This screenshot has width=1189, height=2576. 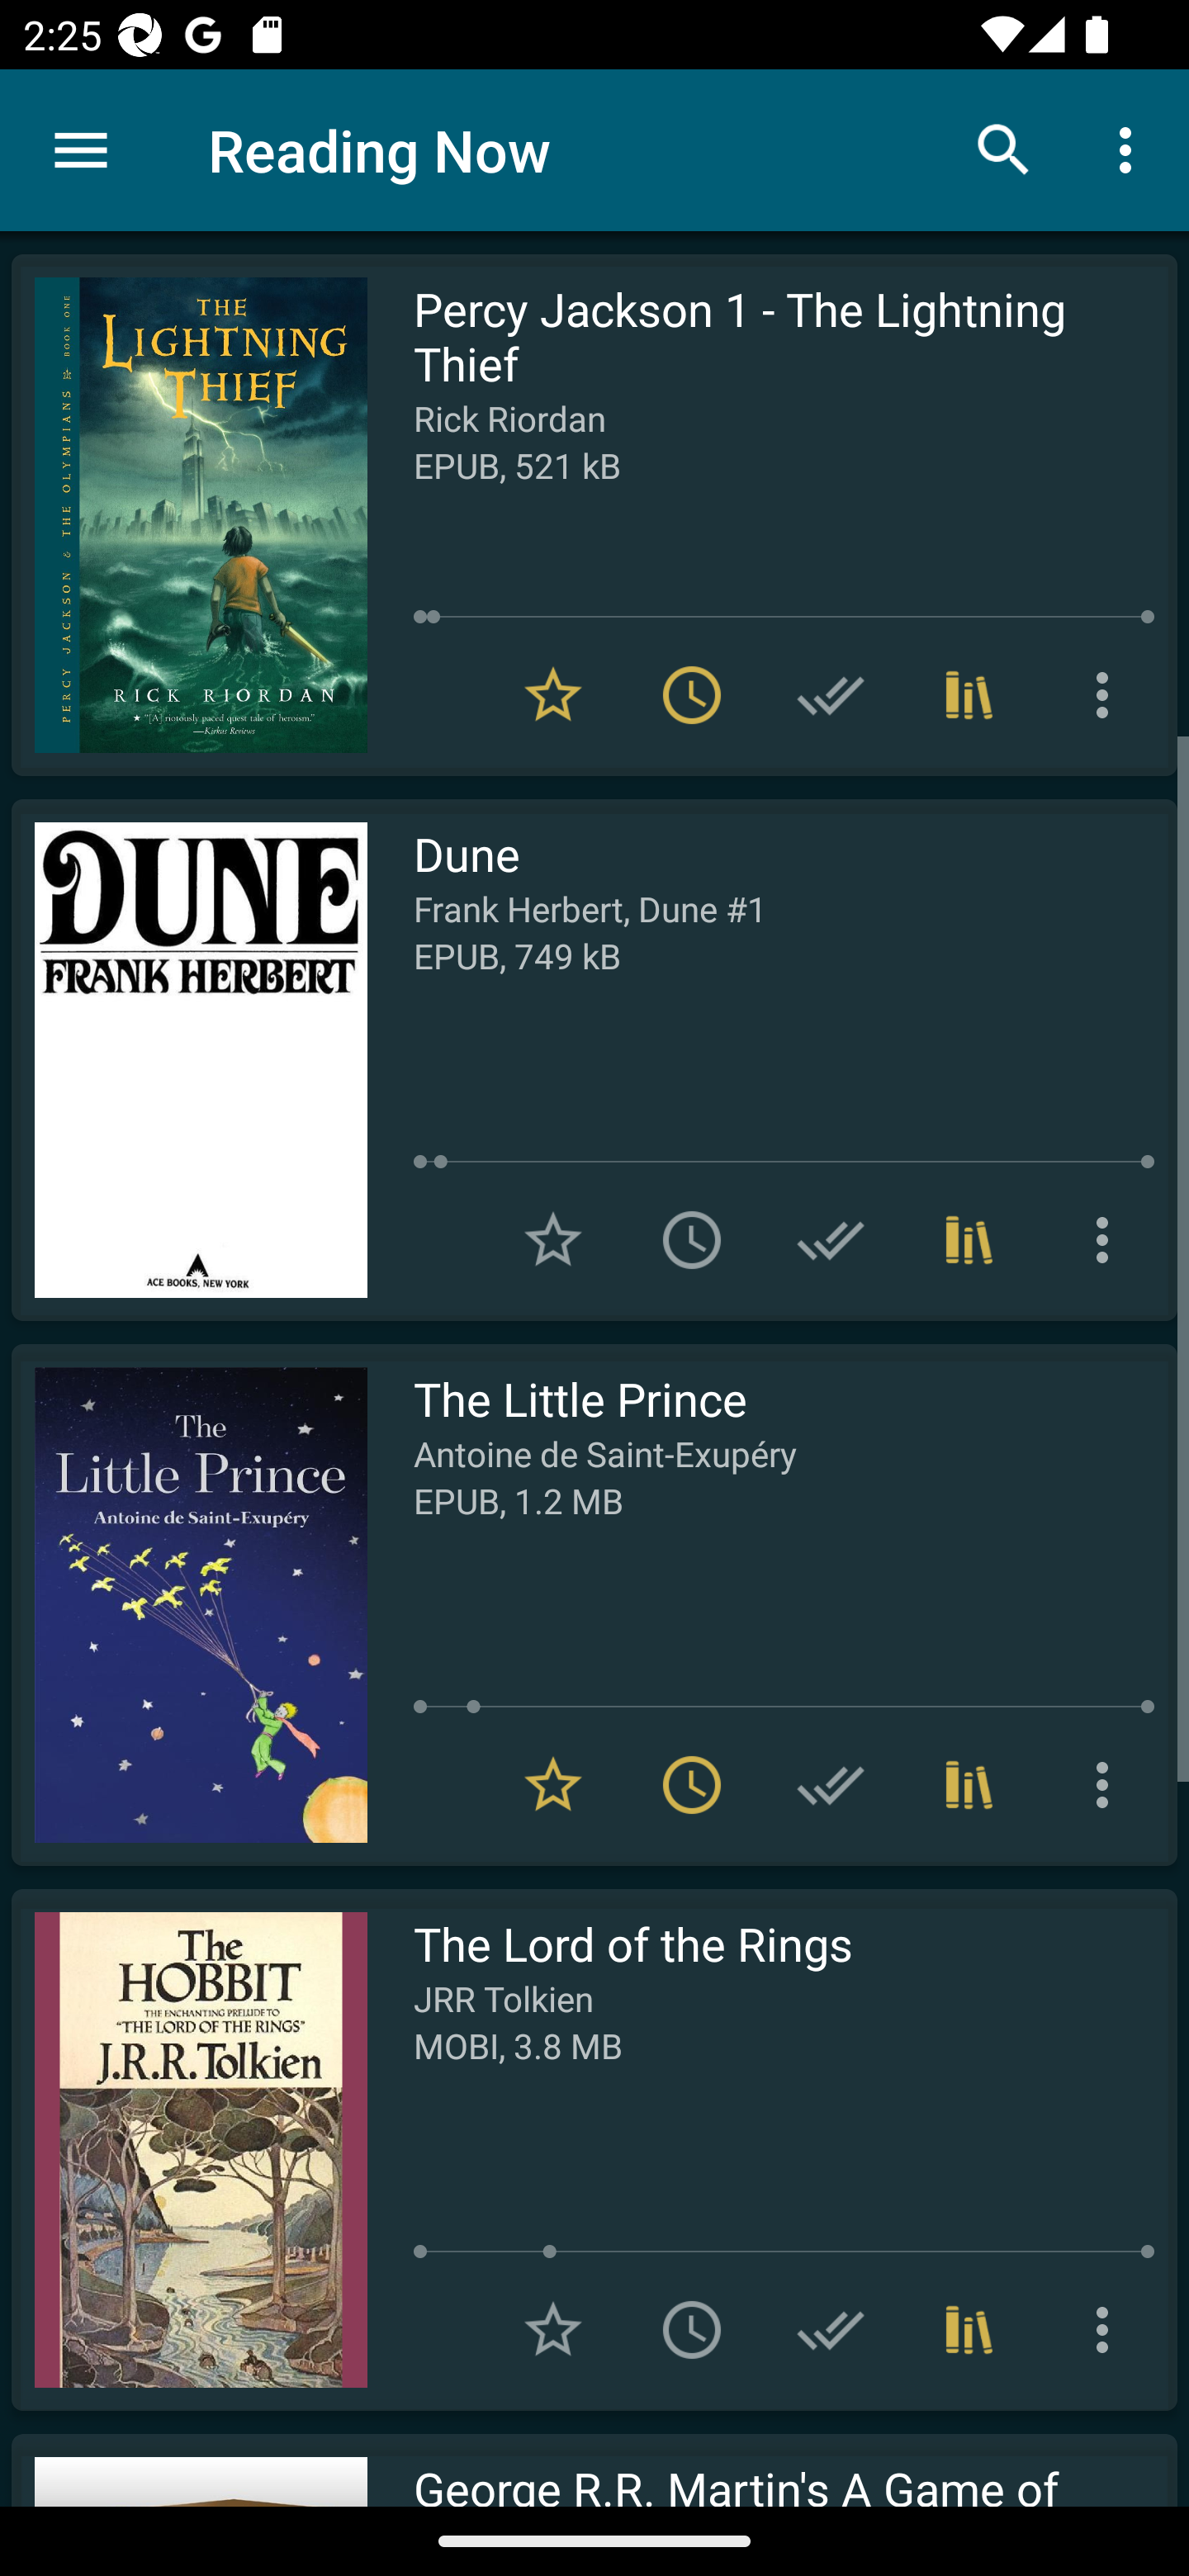 I want to click on Remove from To read, so click(x=692, y=695).